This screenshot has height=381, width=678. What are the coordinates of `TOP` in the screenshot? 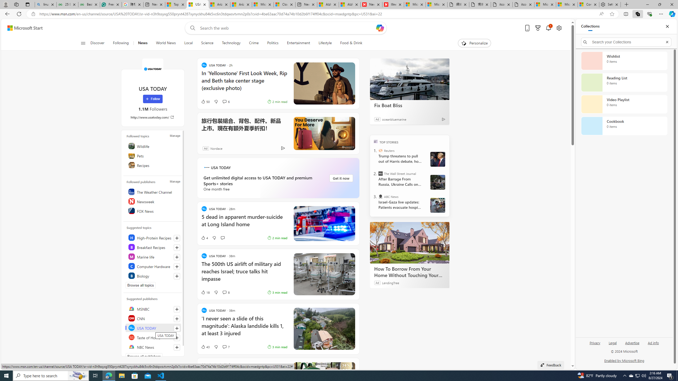 It's located at (376, 141).